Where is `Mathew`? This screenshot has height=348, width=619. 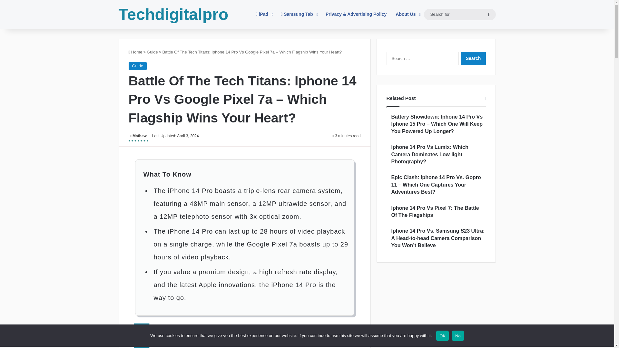
Mathew is located at coordinates (138, 137).